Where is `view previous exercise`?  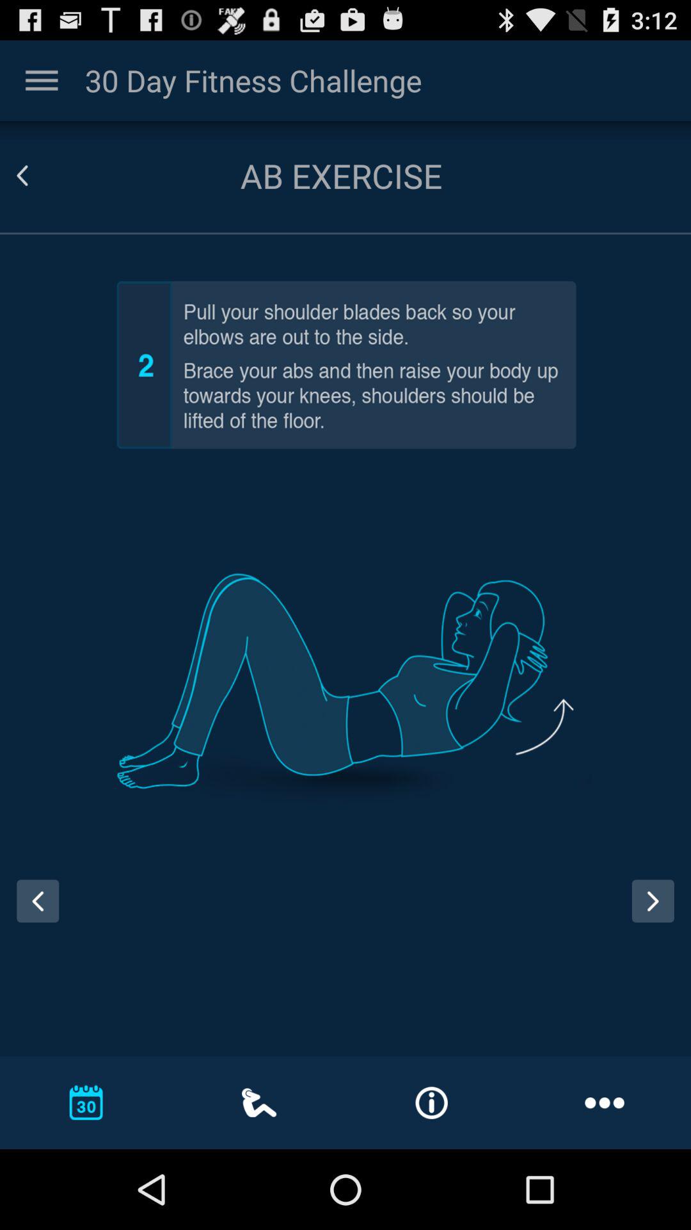
view previous exercise is located at coordinates (33, 914).